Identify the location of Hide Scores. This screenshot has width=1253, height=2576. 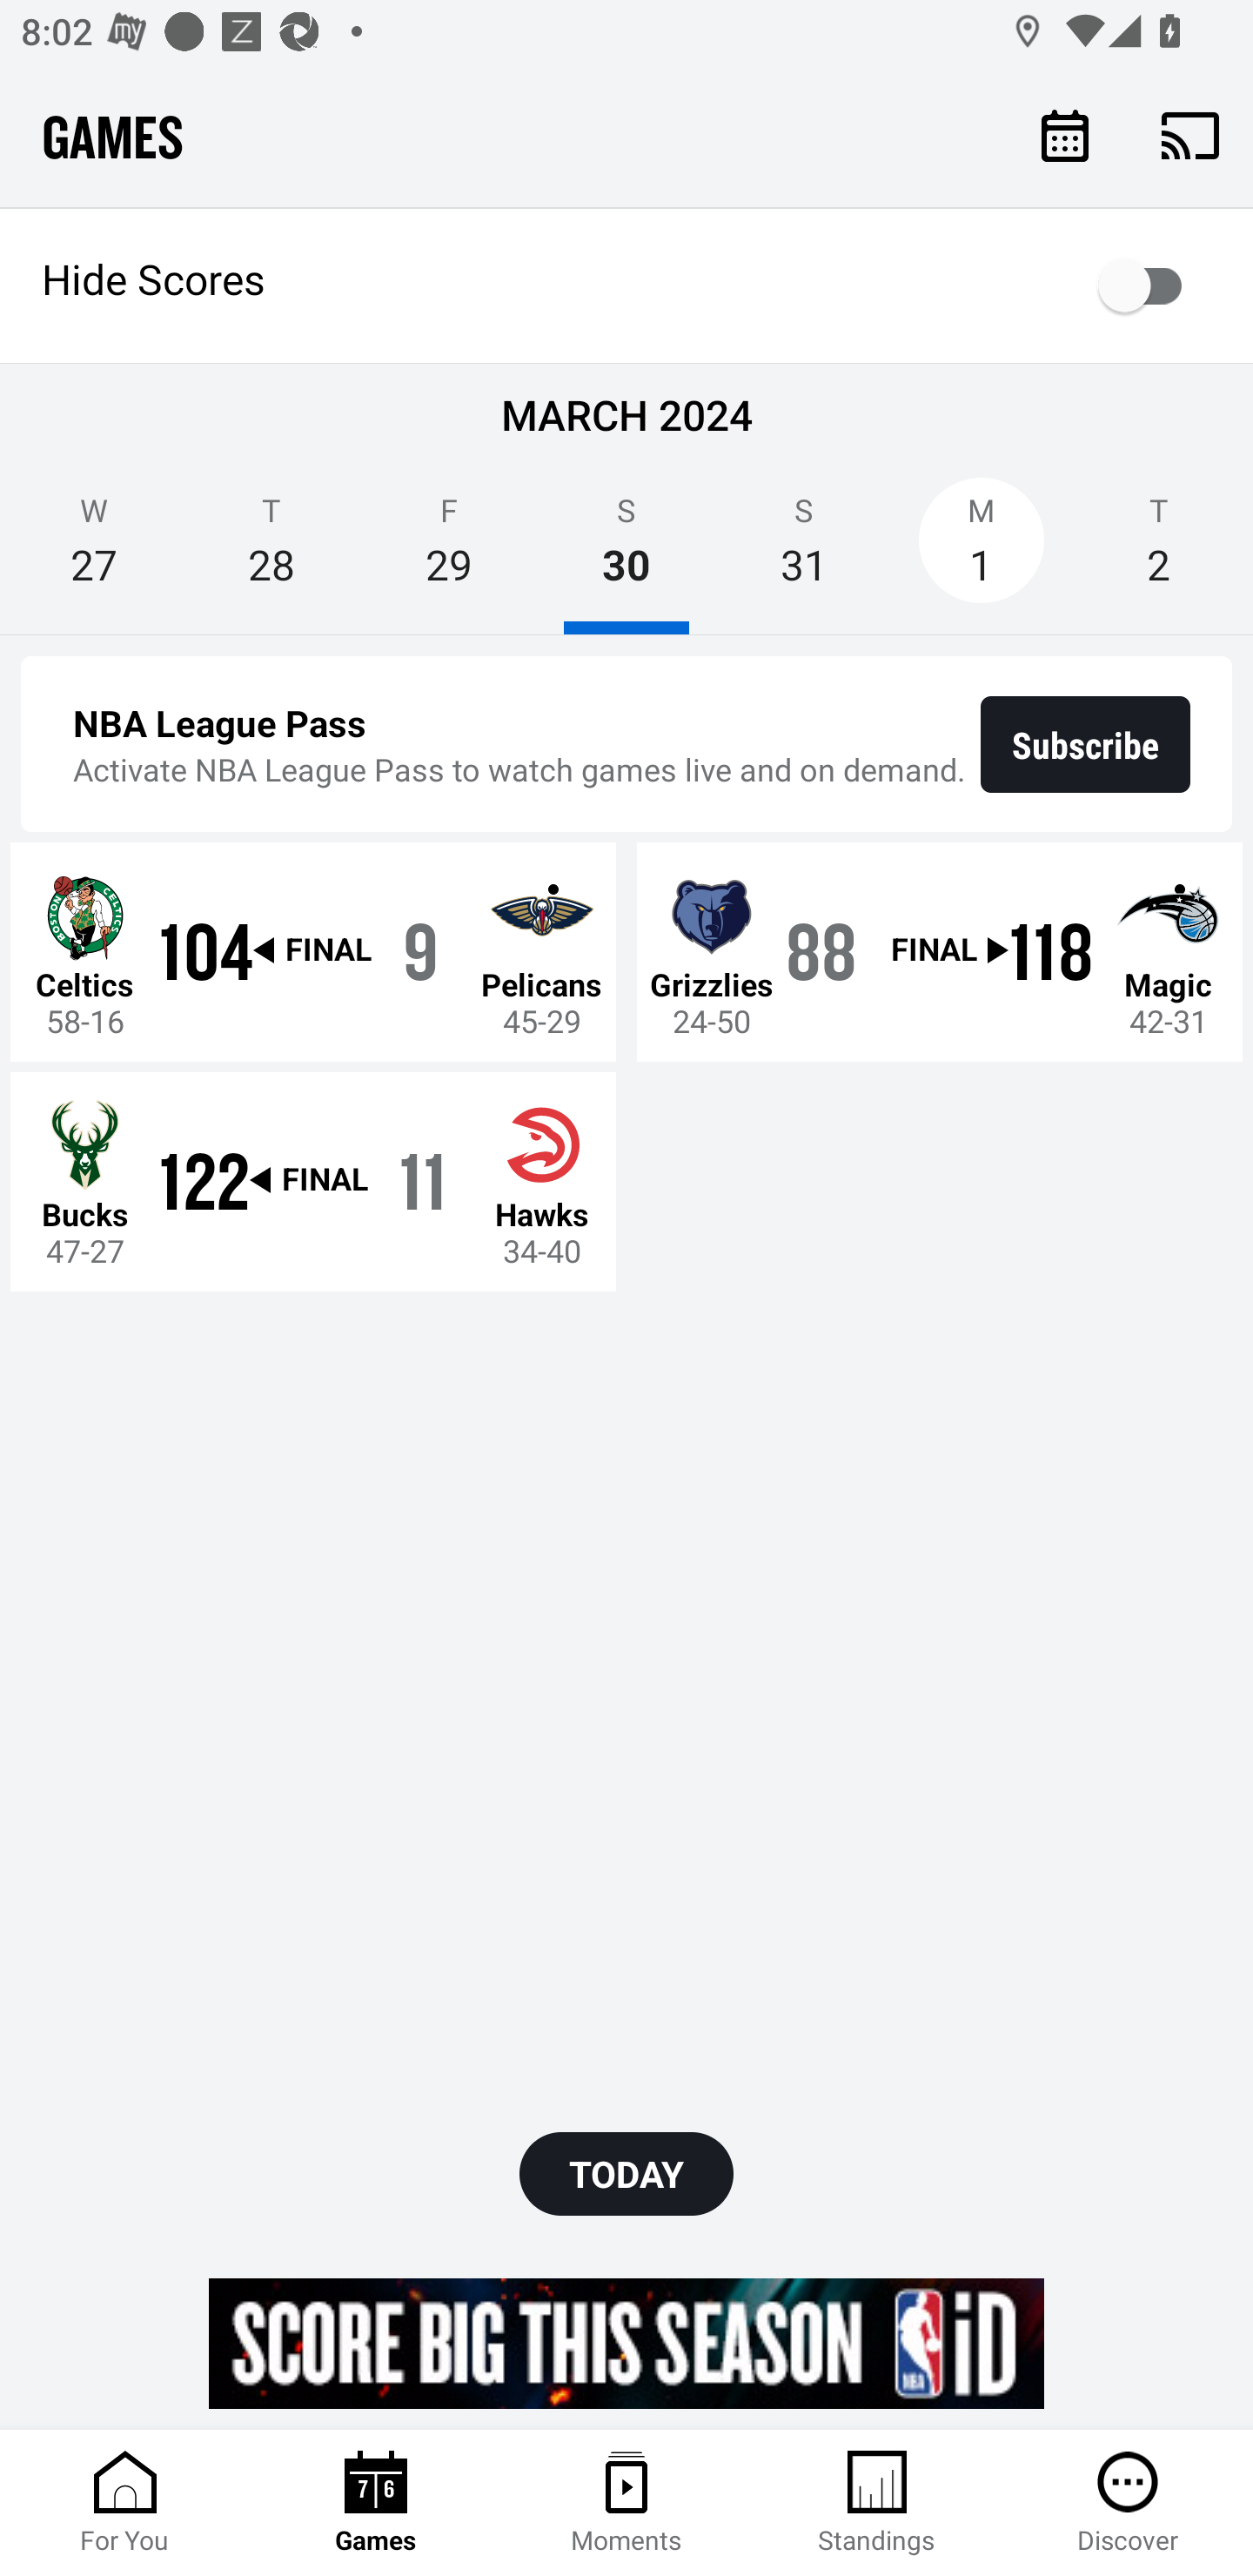
(626, 285).